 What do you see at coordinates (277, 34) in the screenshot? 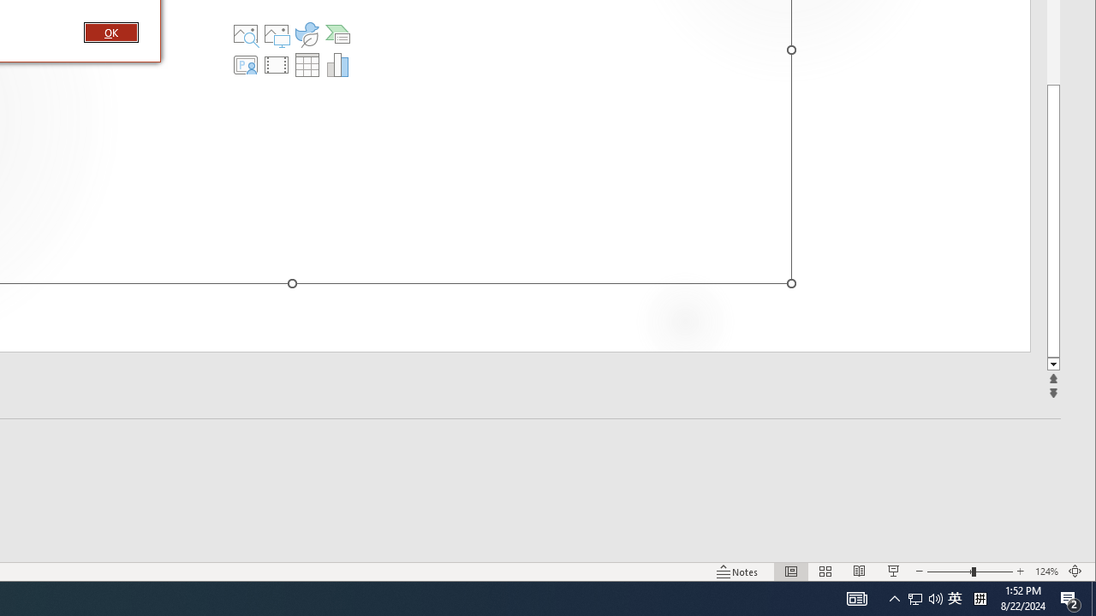
I see `Pictures` at bounding box center [277, 34].